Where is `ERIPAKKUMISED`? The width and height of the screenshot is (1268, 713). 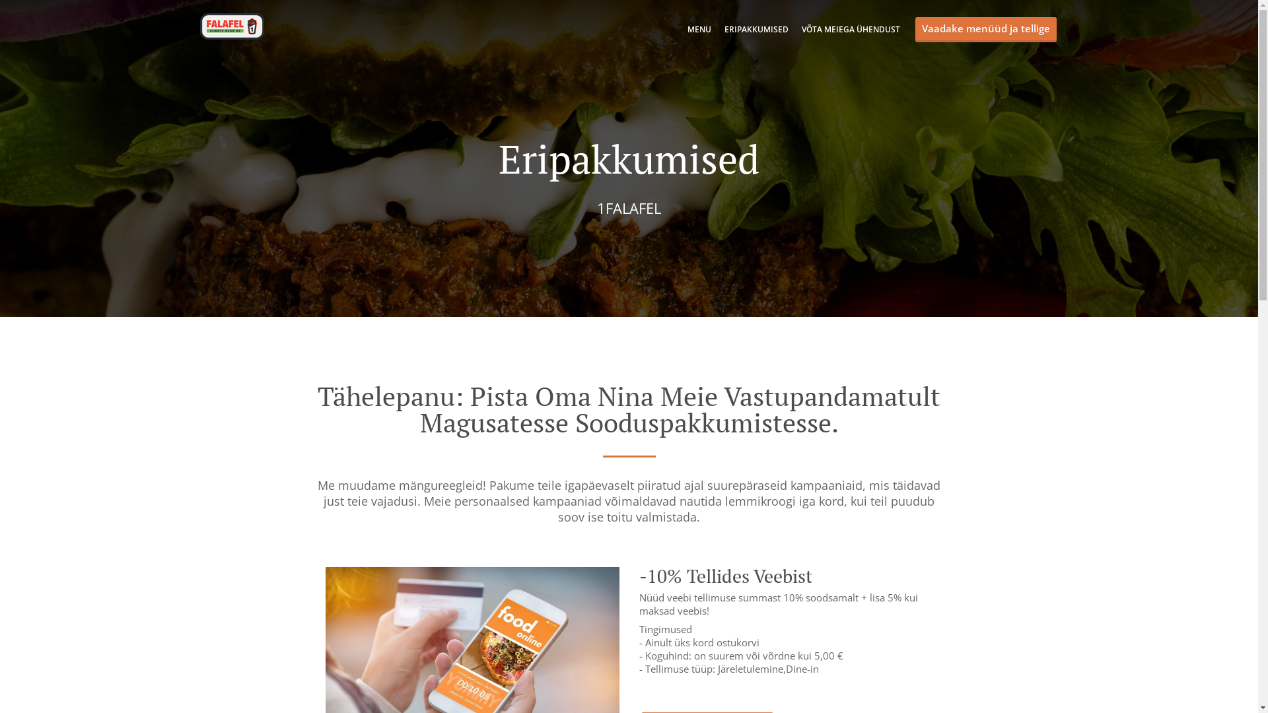
ERIPAKKUMISED is located at coordinates (756, 29).